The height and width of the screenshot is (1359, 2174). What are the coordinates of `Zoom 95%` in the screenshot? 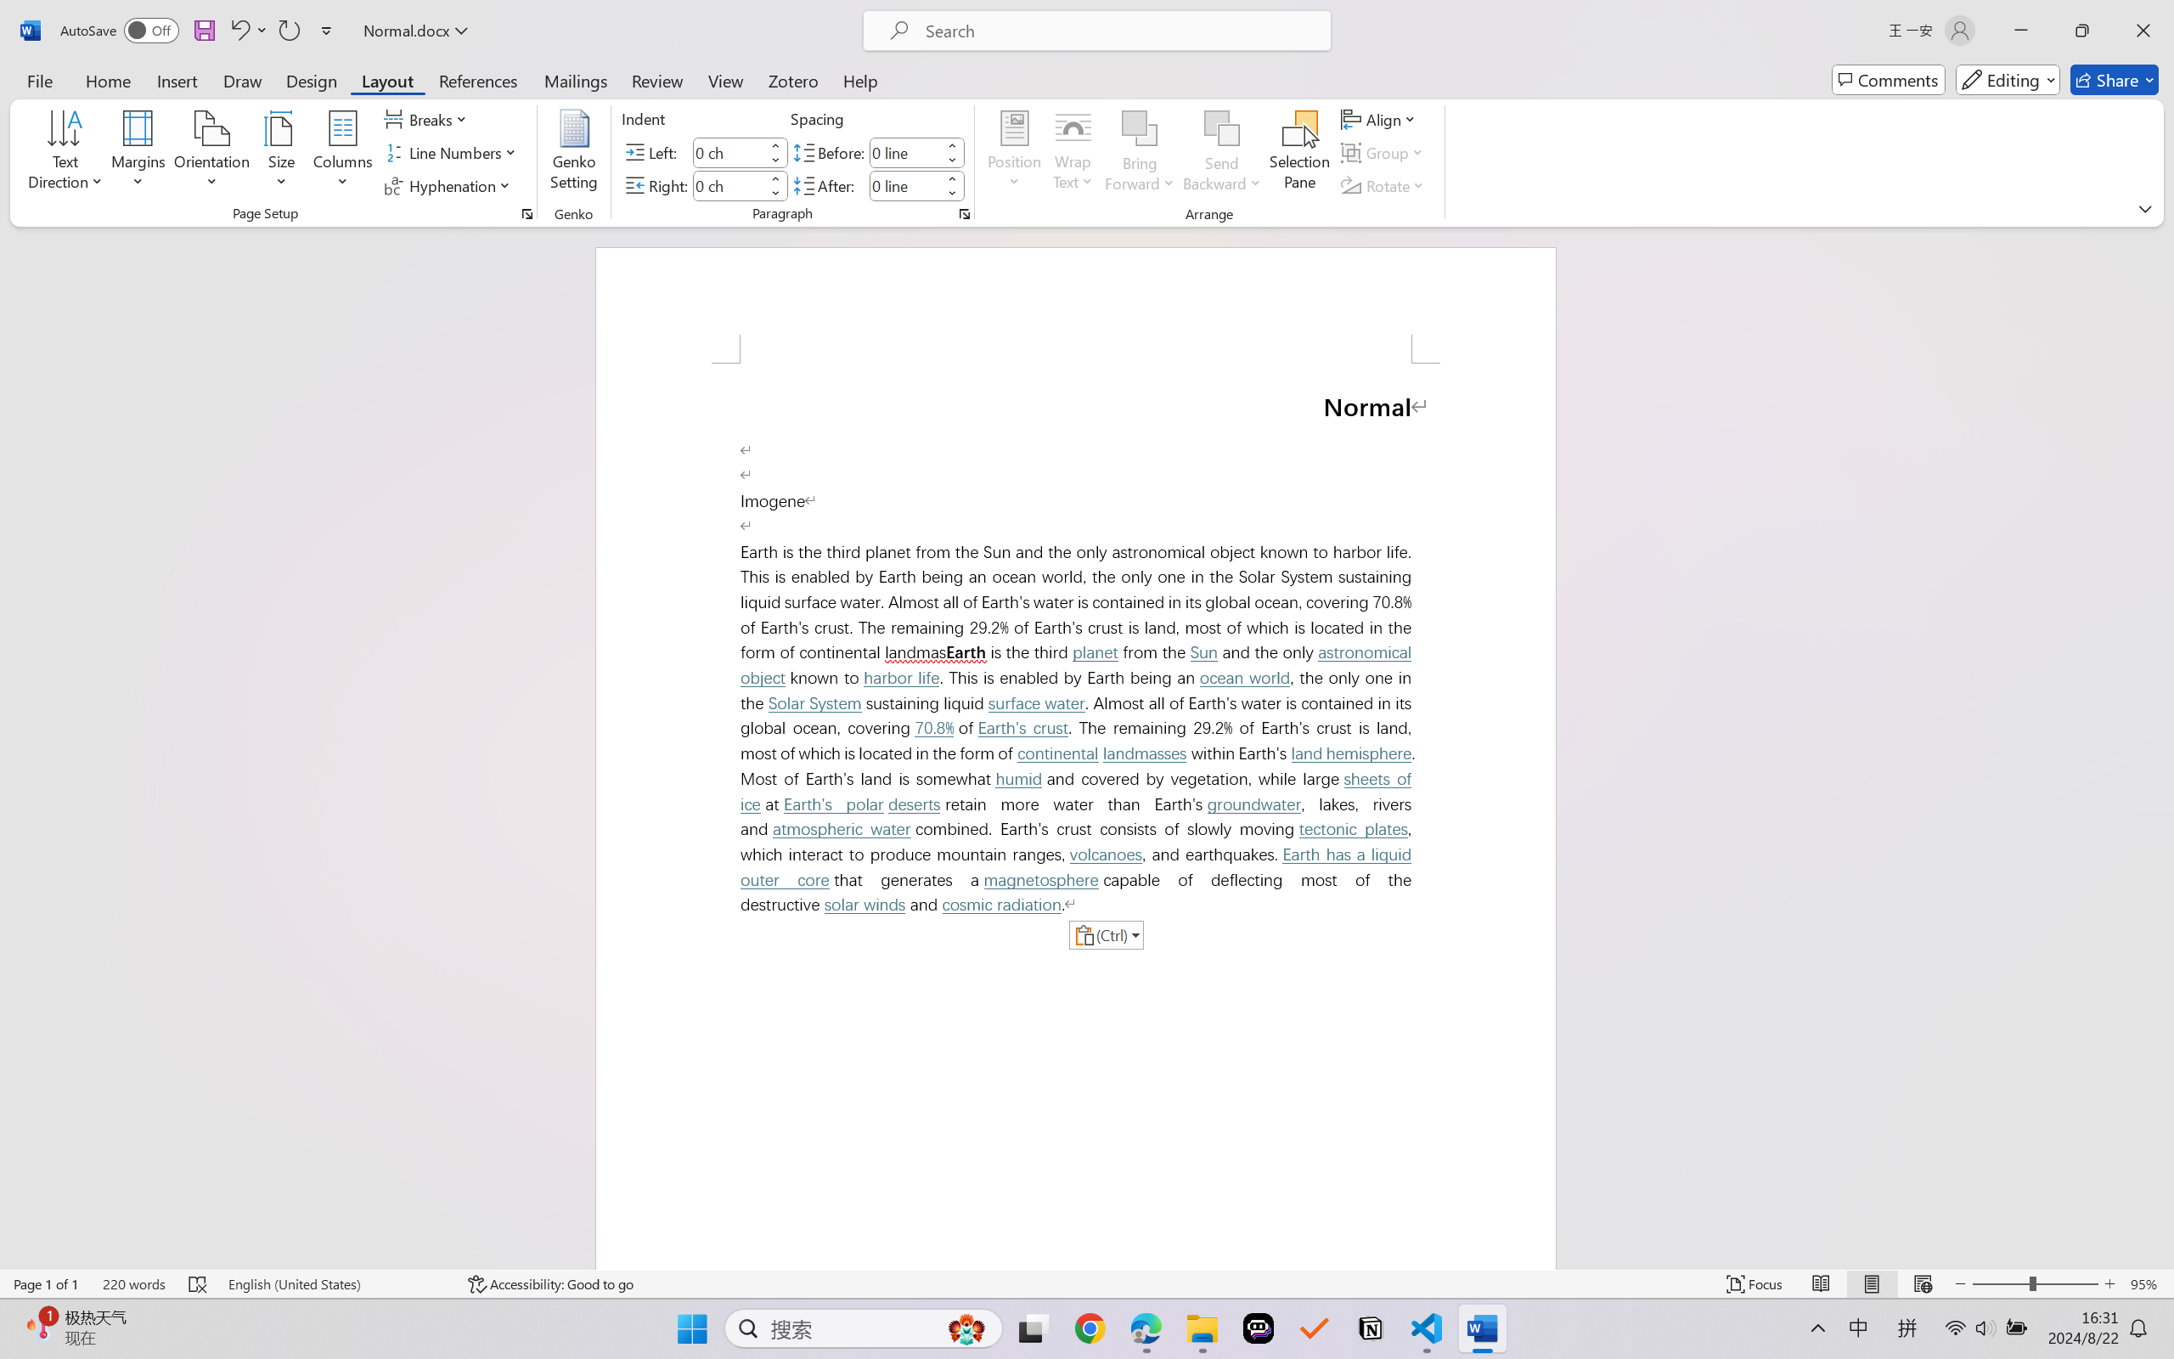 It's located at (2148, 1284).